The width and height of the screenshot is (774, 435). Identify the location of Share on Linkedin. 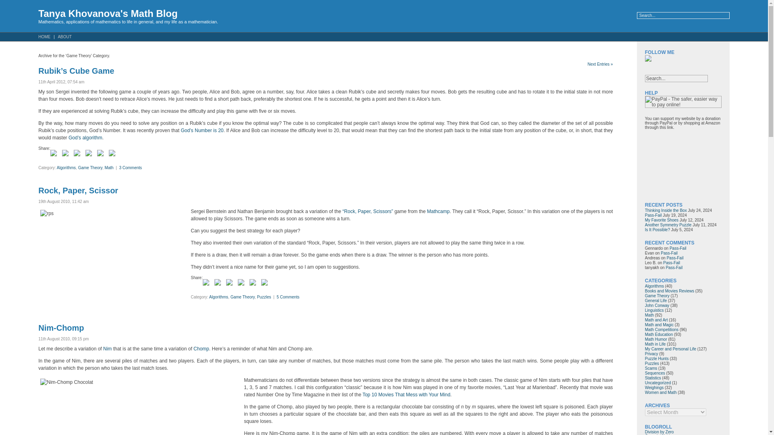
(100, 153).